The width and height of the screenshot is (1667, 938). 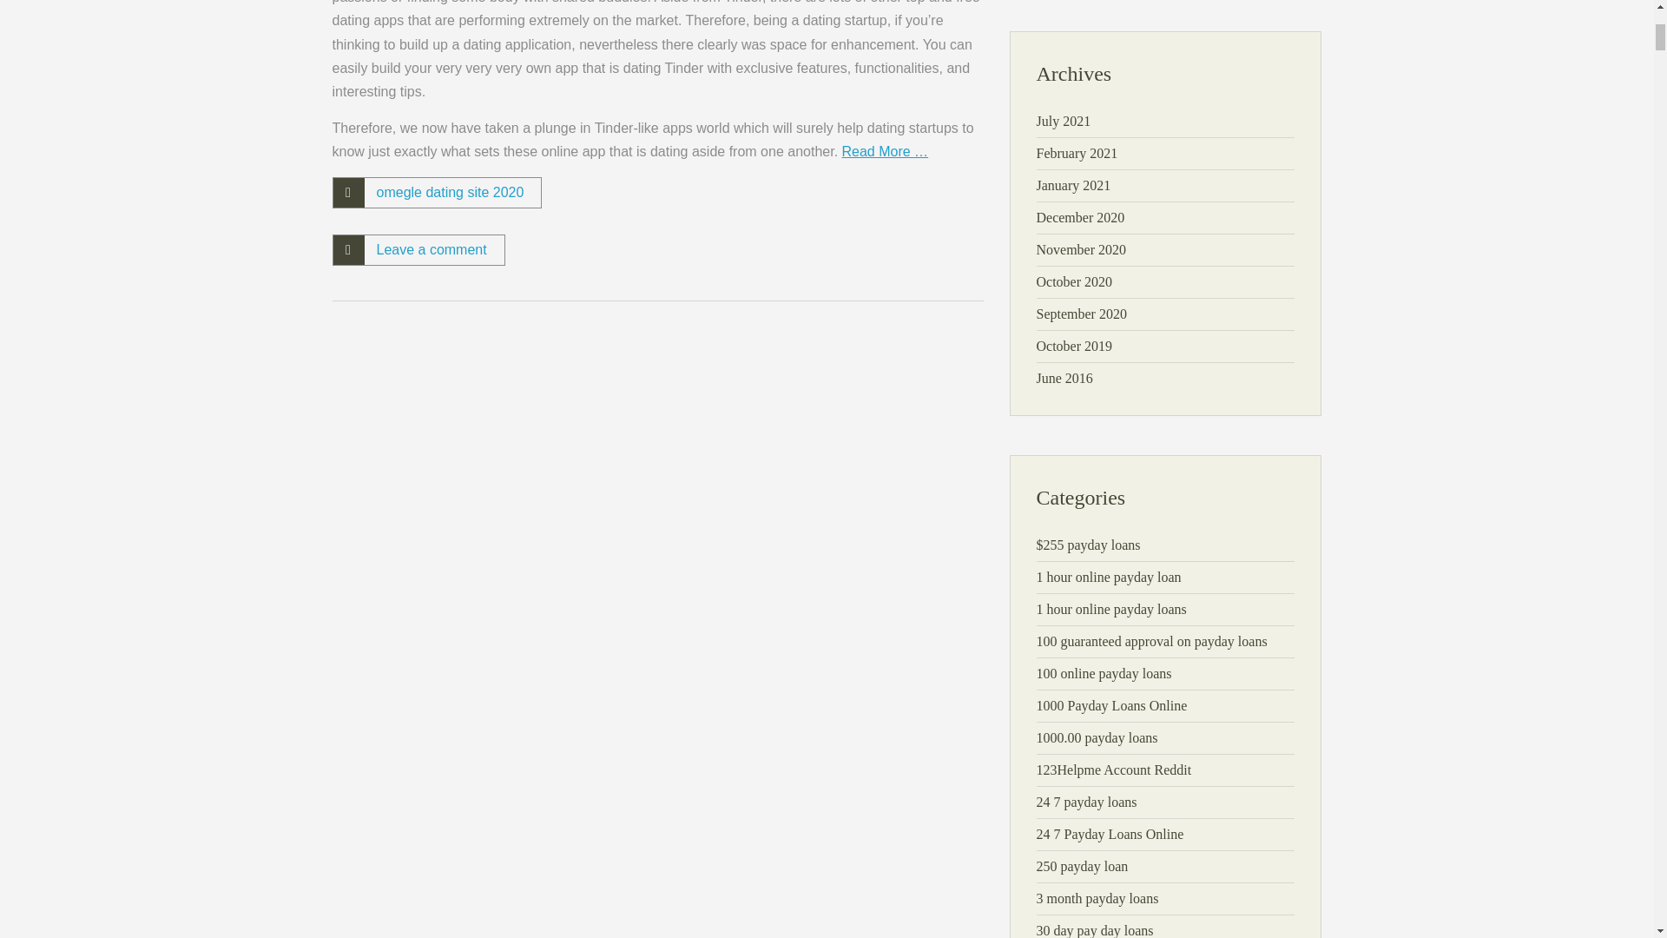 I want to click on July 2021, so click(x=1064, y=120).